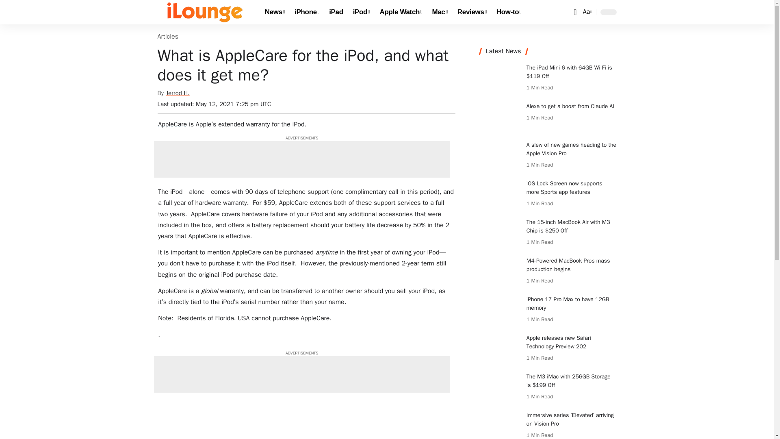  I want to click on Reviews, so click(500, 194).